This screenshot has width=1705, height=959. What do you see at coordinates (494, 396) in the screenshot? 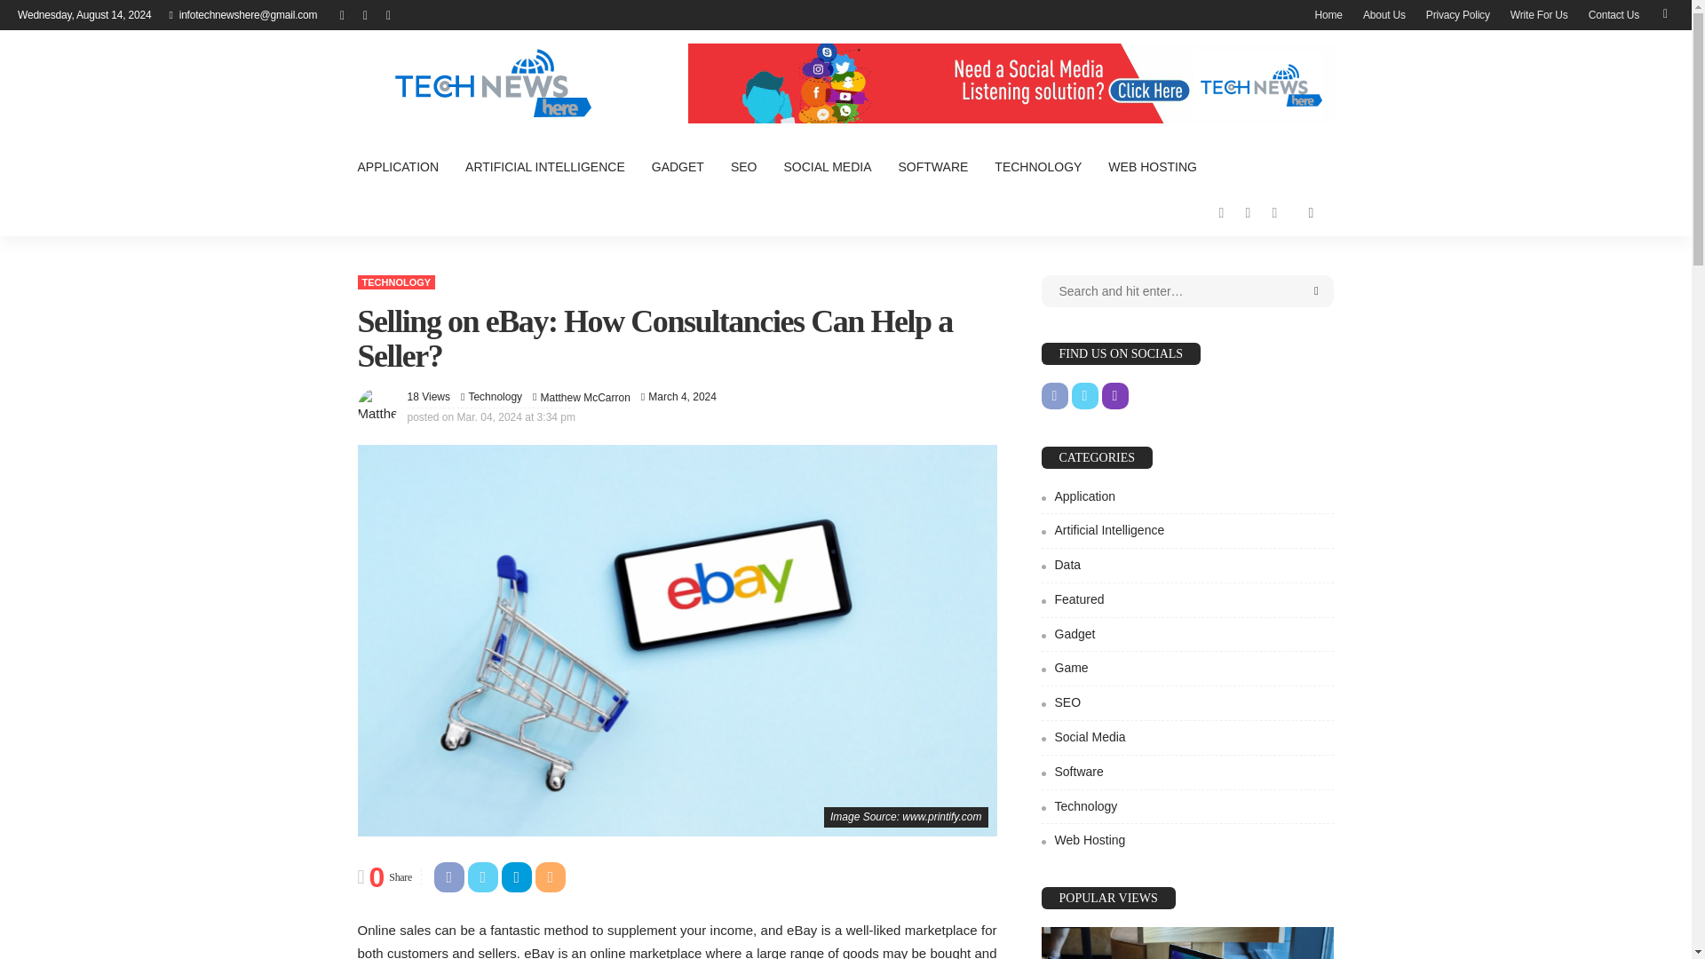
I see `Technology` at bounding box center [494, 396].